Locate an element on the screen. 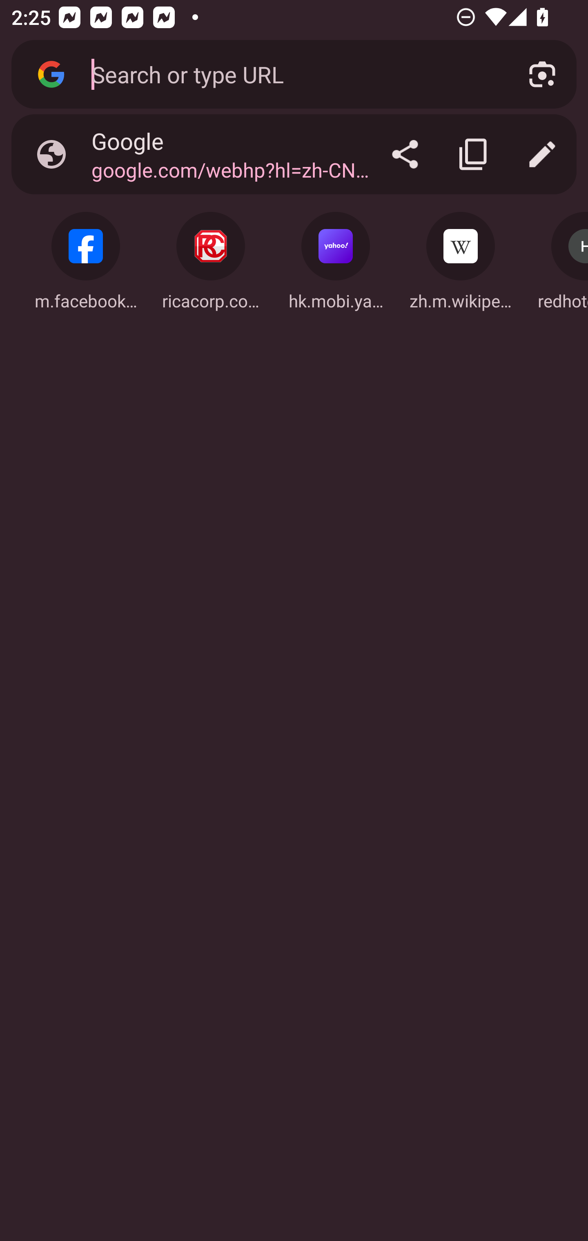 This screenshot has height=1241, width=588. Search or type URL is located at coordinates (291, 73).